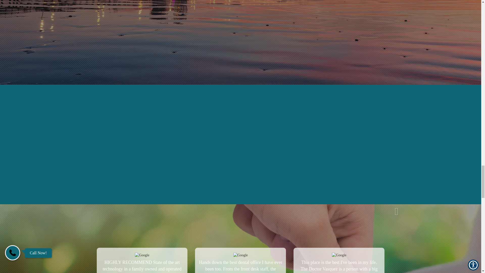 This screenshot has height=273, width=485. Describe the element at coordinates (240, 255) in the screenshot. I see `Google` at that location.